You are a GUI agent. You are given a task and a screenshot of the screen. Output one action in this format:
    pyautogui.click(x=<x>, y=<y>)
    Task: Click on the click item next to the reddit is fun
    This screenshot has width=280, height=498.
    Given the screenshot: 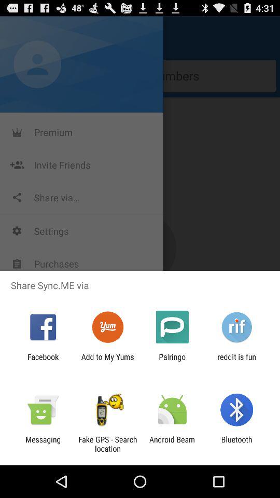 What is the action you would take?
    pyautogui.click(x=172, y=361)
    